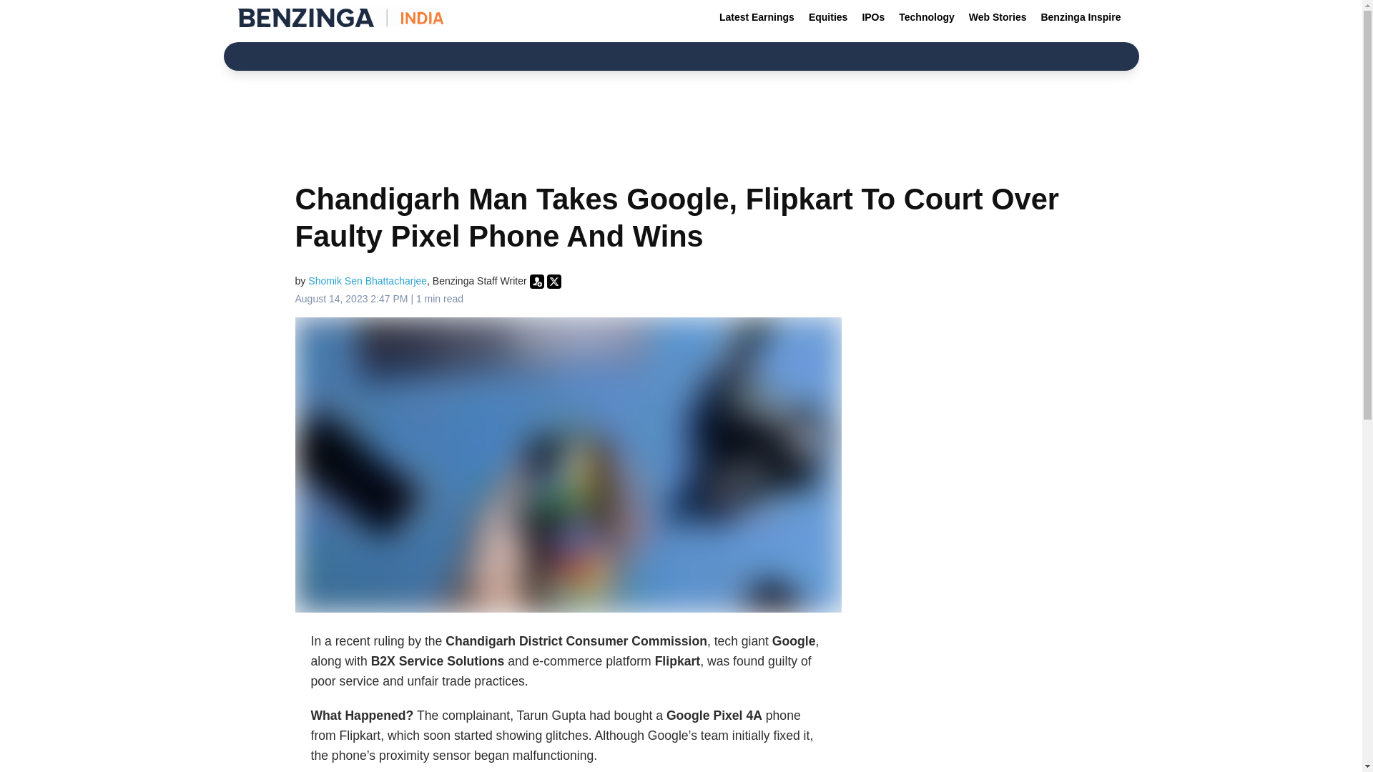 The width and height of the screenshot is (1373, 772). What do you see at coordinates (368, 280) in the screenshot?
I see `Shomik Sen Bhattacharjee` at bounding box center [368, 280].